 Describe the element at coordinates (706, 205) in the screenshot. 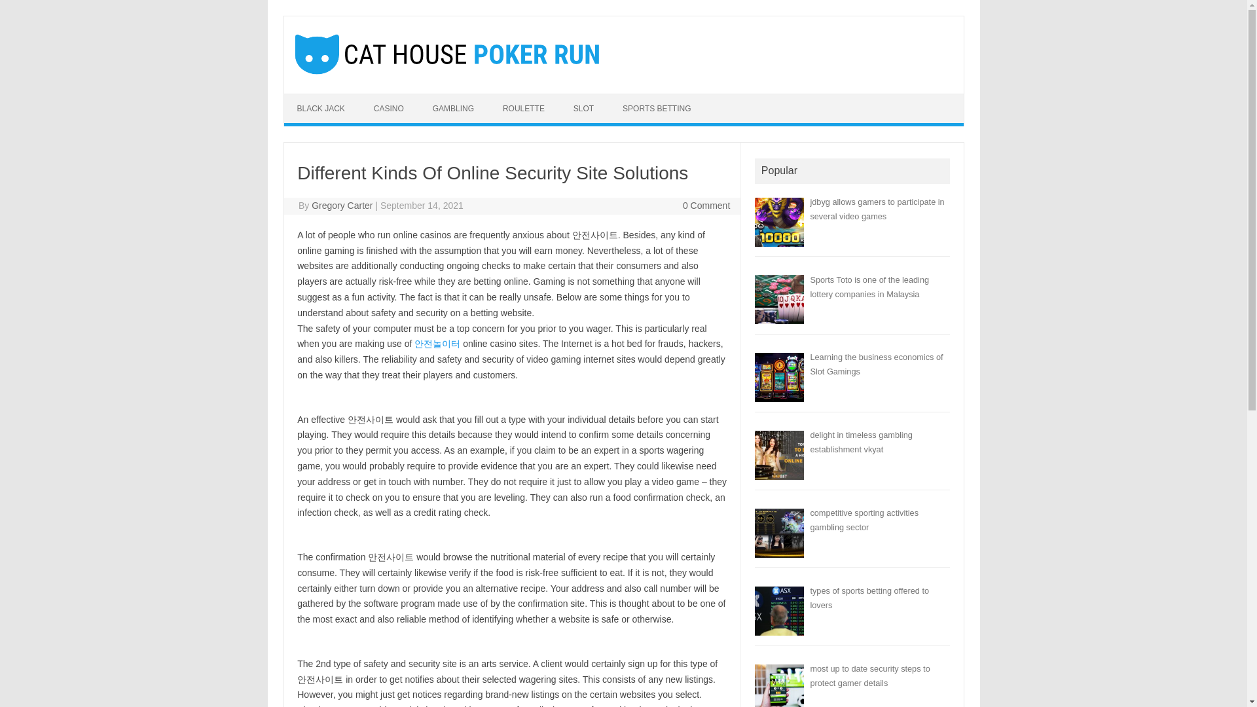

I see `0 Comment` at that location.